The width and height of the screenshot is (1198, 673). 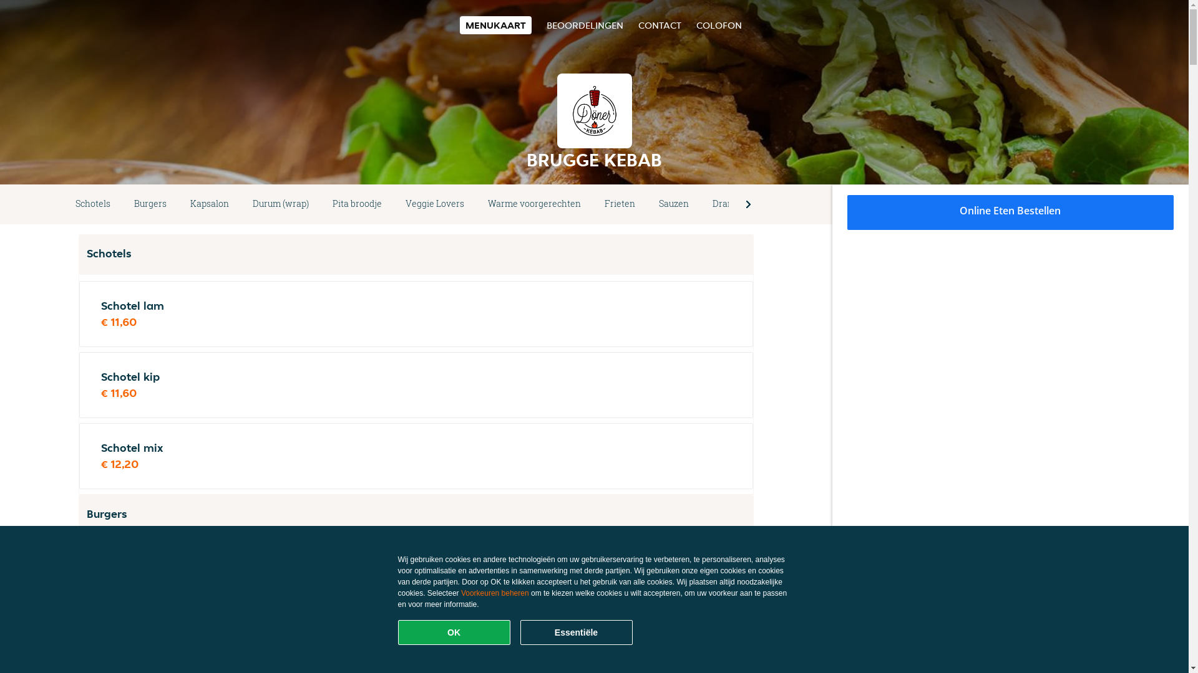 What do you see at coordinates (93, 204) in the screenshot?
I see `Schotels` at bounding box center [93, 204].